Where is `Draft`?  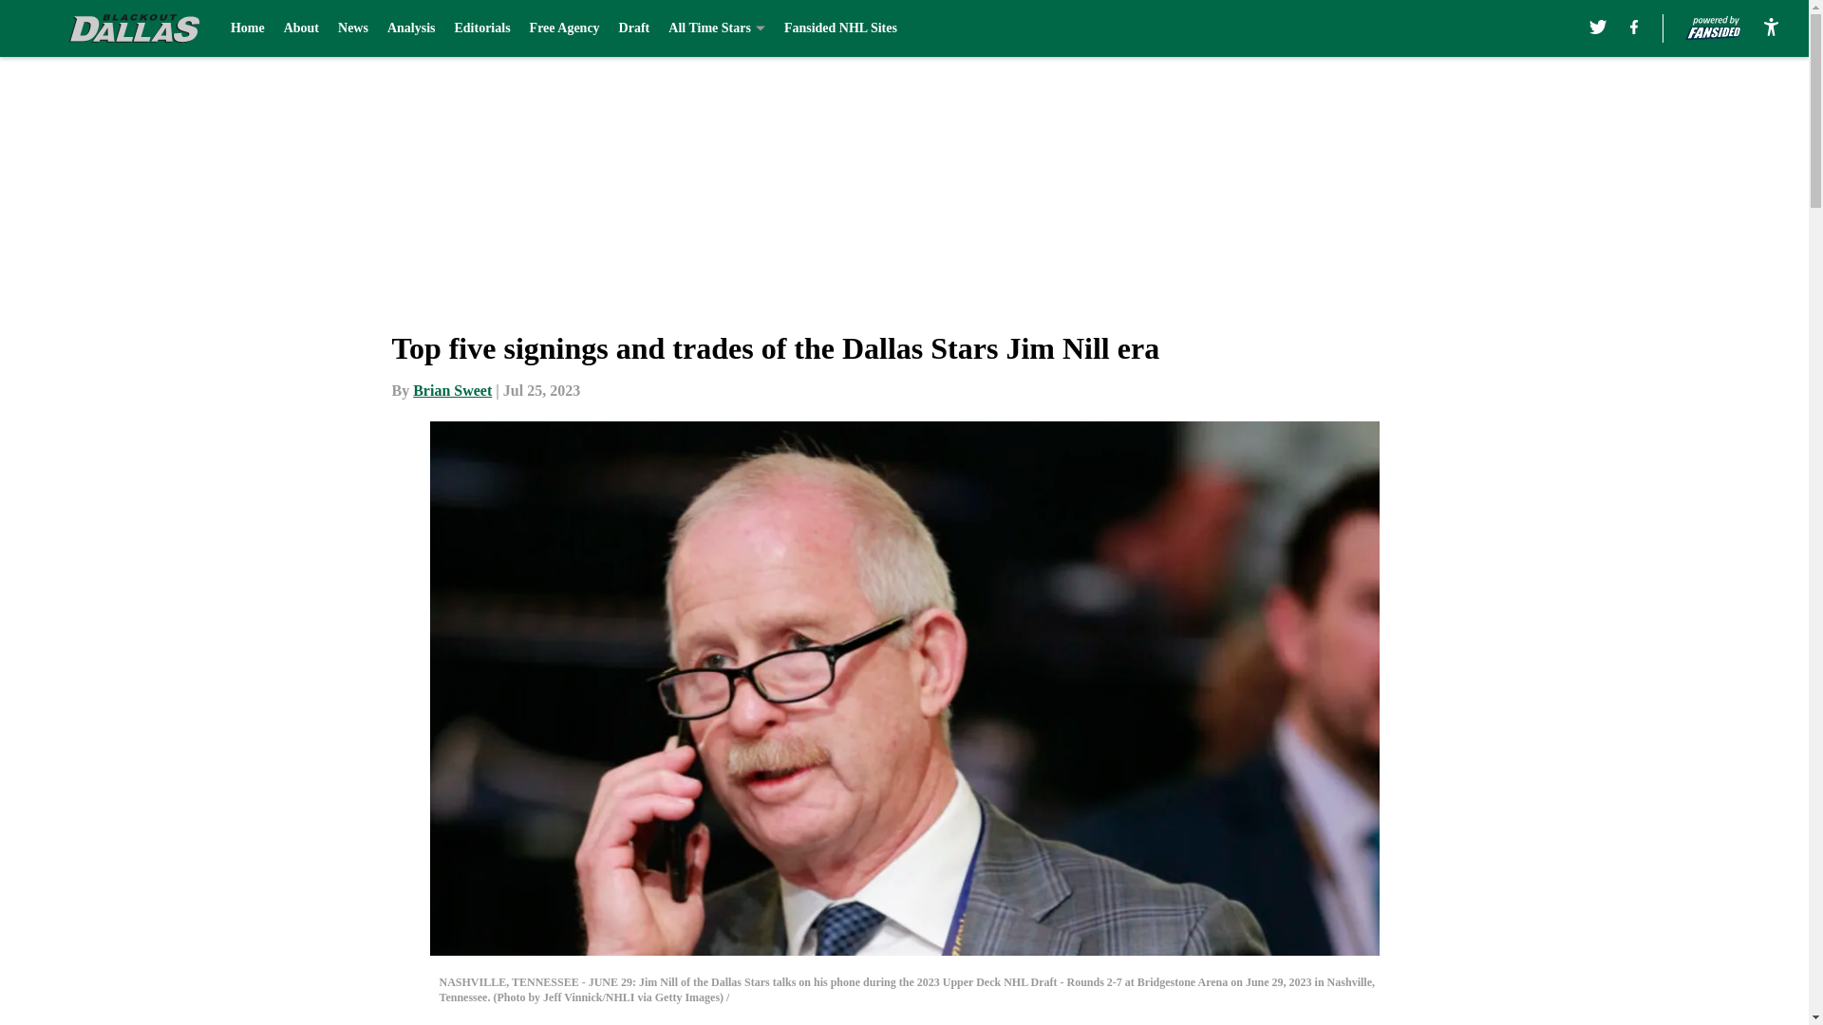
Draft is located at coordinates (634, 28).